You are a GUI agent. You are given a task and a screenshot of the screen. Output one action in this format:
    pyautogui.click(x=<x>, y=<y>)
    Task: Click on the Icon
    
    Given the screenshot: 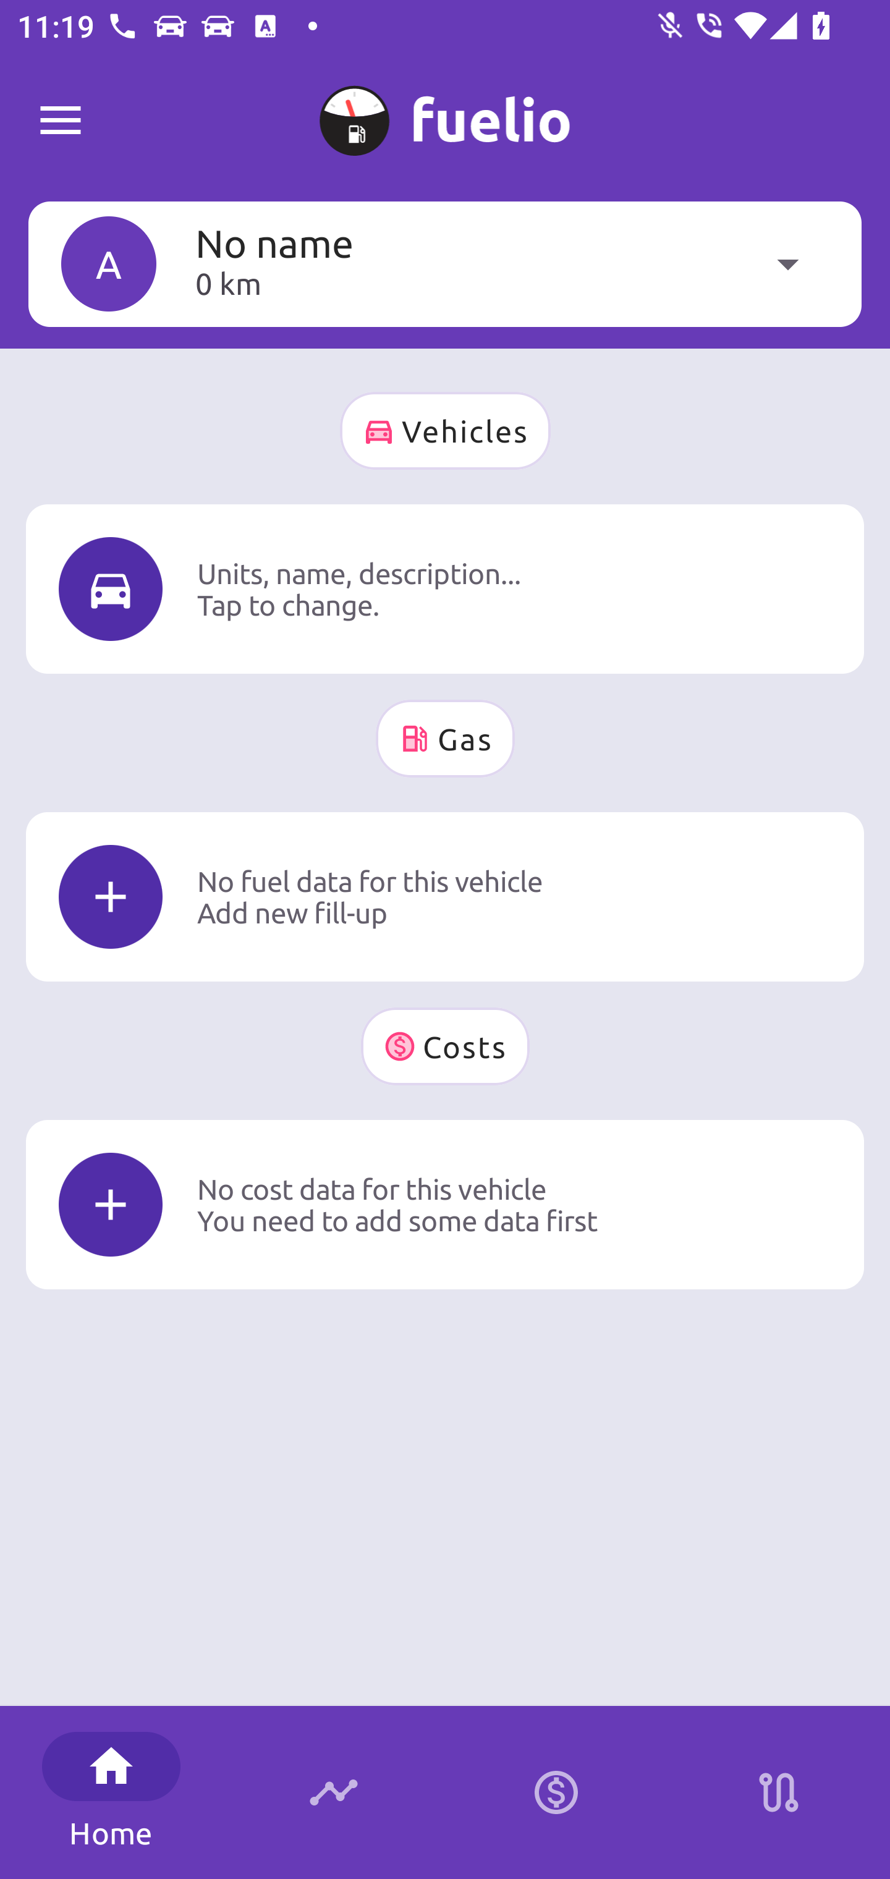 What is the action you would take?
    pyautogui.click(x=111, y=897)
    